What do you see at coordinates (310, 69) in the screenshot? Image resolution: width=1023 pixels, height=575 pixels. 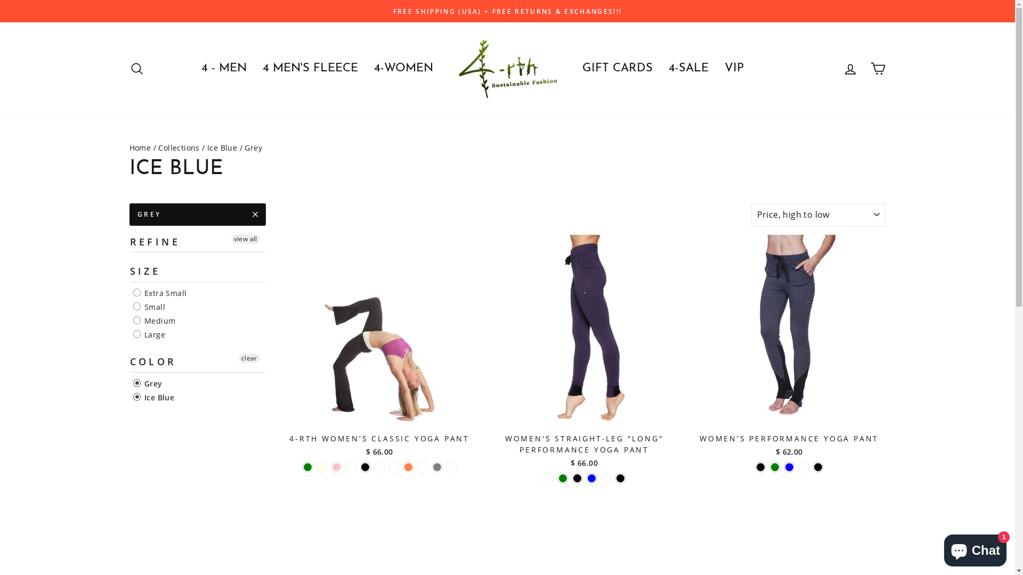 I see `4 MEN'S FLEECE` at bounding box center [310, 69].